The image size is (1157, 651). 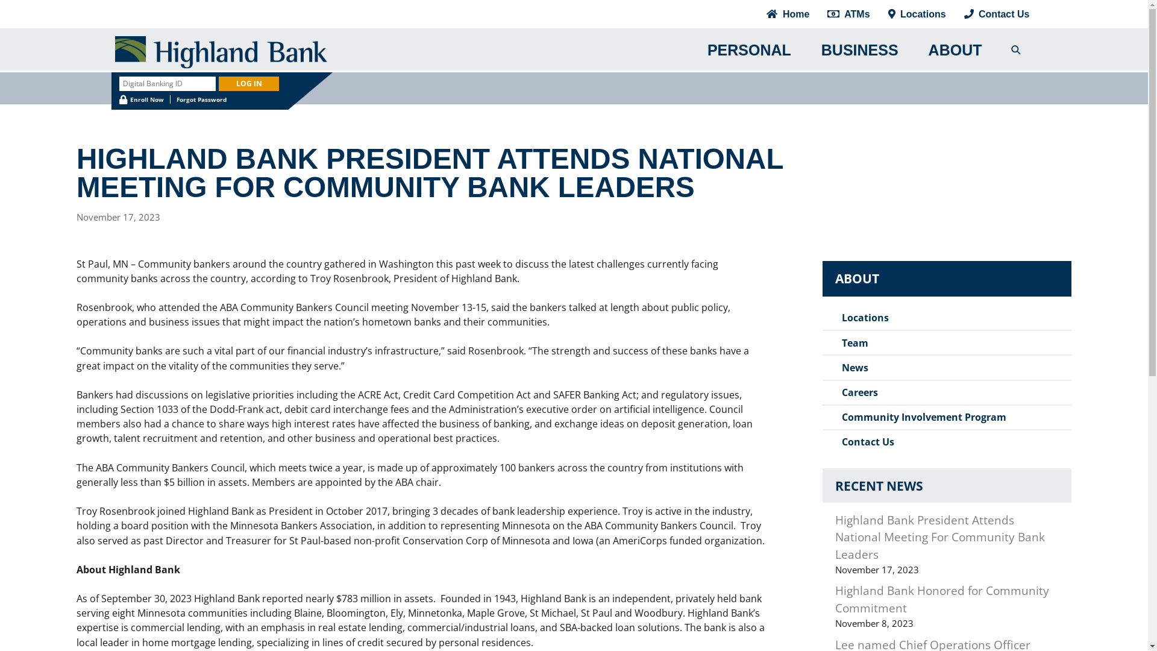 I want to click on Community Involvement Program, so click(x=924, y=417).